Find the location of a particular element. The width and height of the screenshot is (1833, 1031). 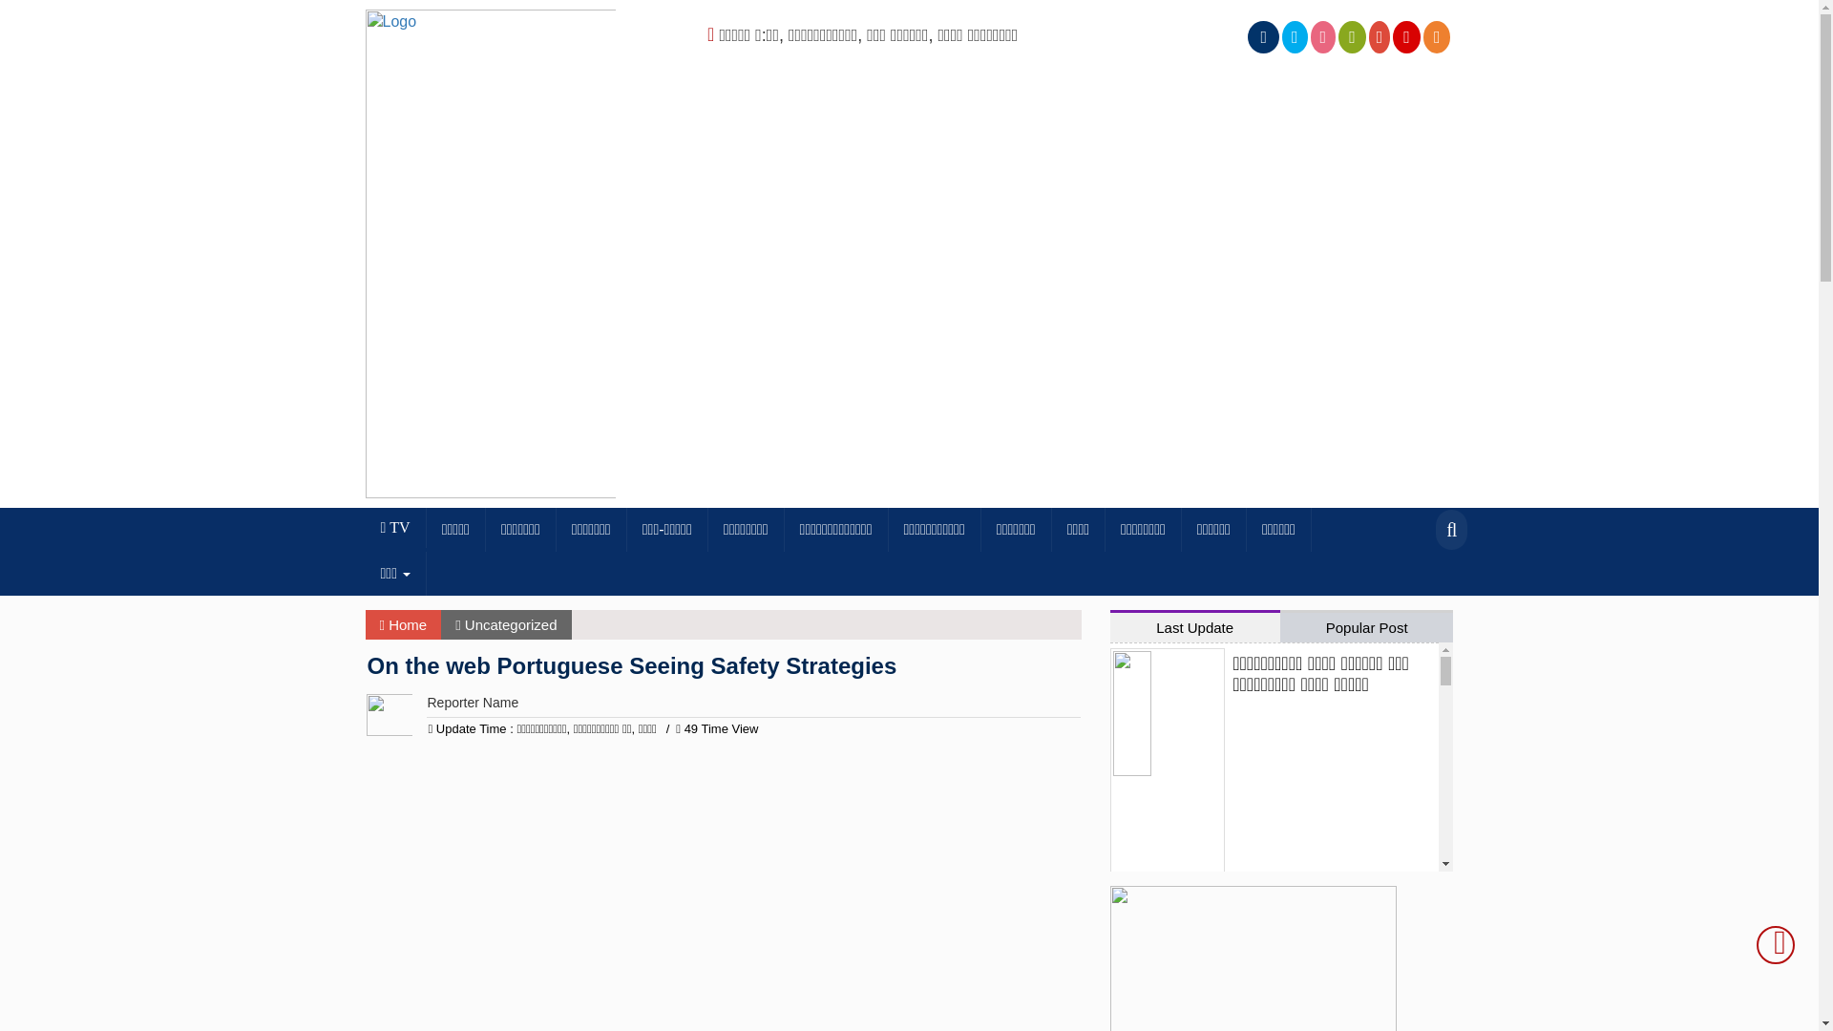

Uncategorized is located at coordinates (511, 624).